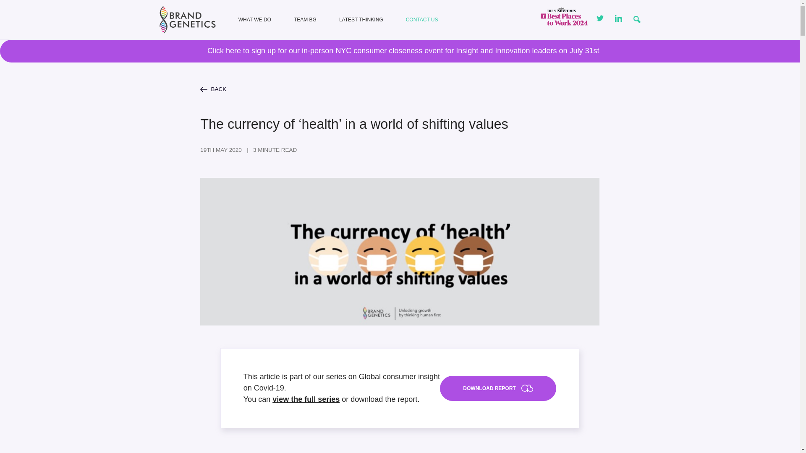 The width and height of the screenshot is (806, 453). What do you see at coordinates (305, 19) in the screenshot?
I see `TEAM BG` at bounding box center [305, 19].